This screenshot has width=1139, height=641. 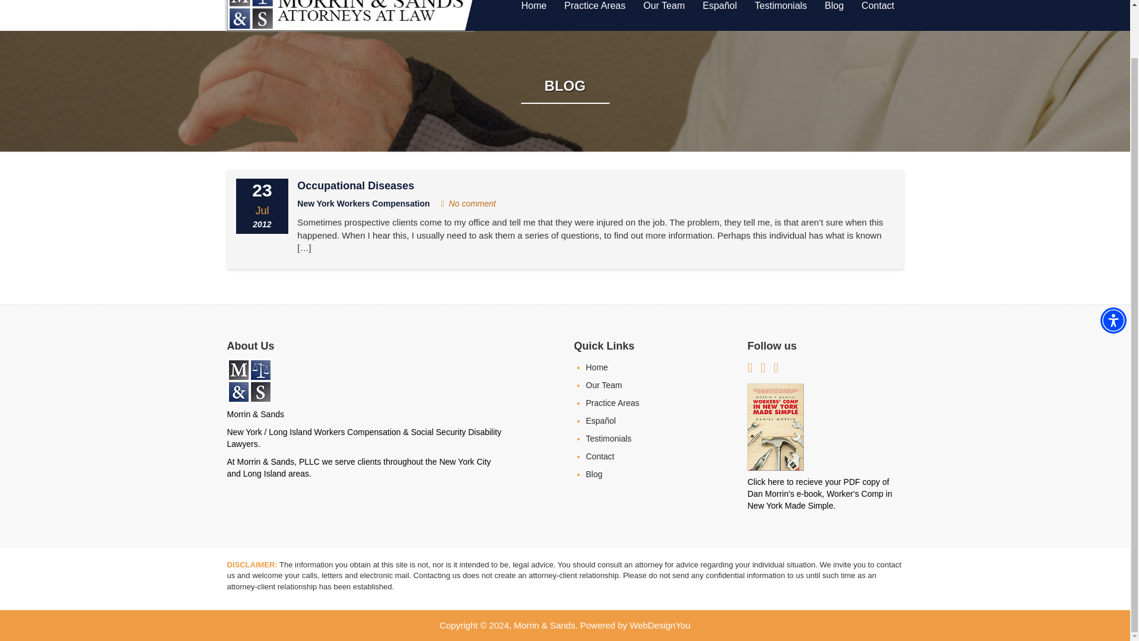 I want to click on Home, so click(x=534, y=11).